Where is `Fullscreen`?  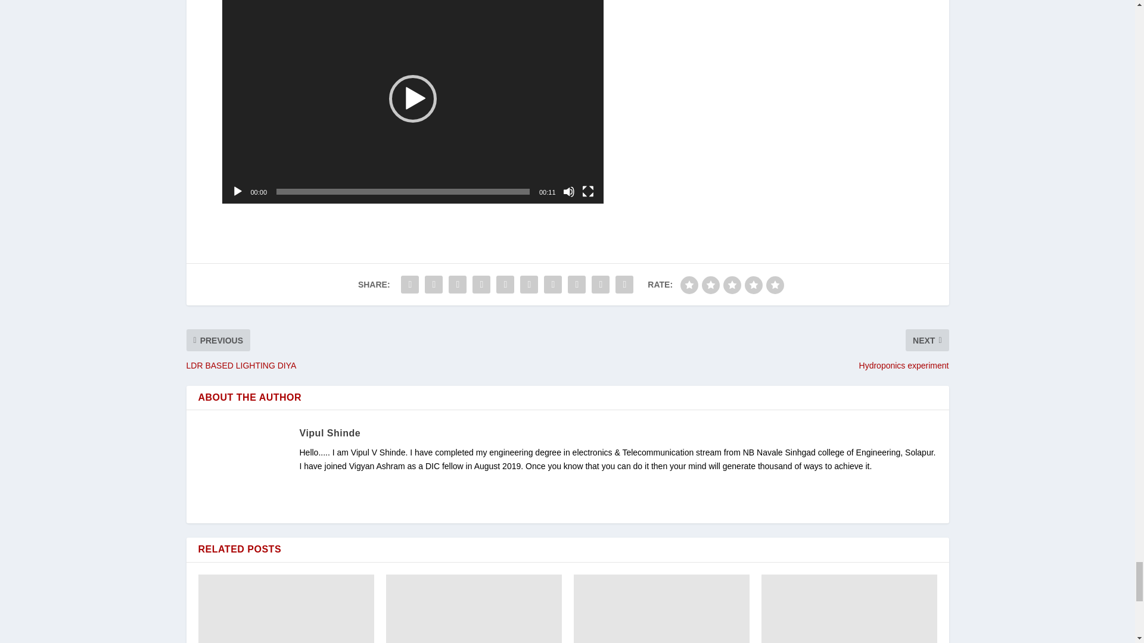 Fullscreen is located at coordinates (587, 192).